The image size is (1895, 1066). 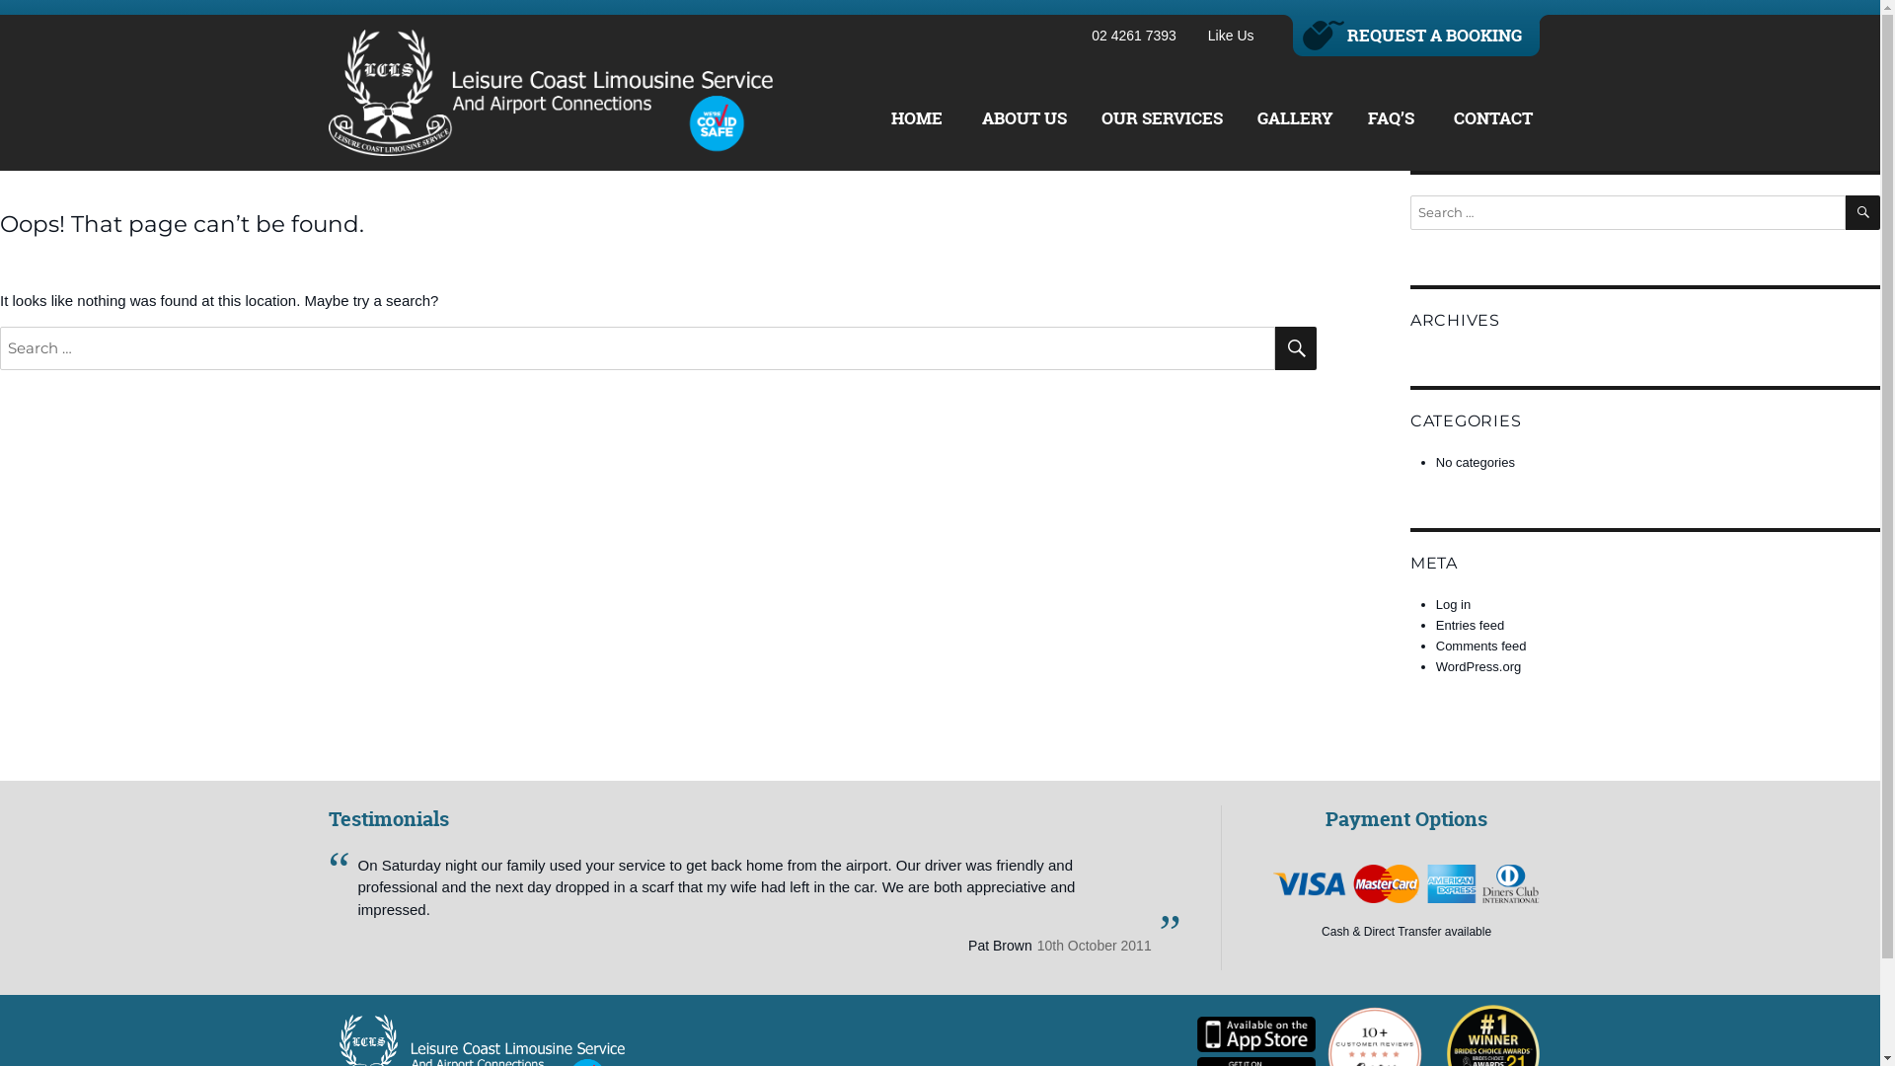 What do you see at coordinates (1453, 604) in the screenshot?
I see `Log in` at bounding box center [1453, 604].